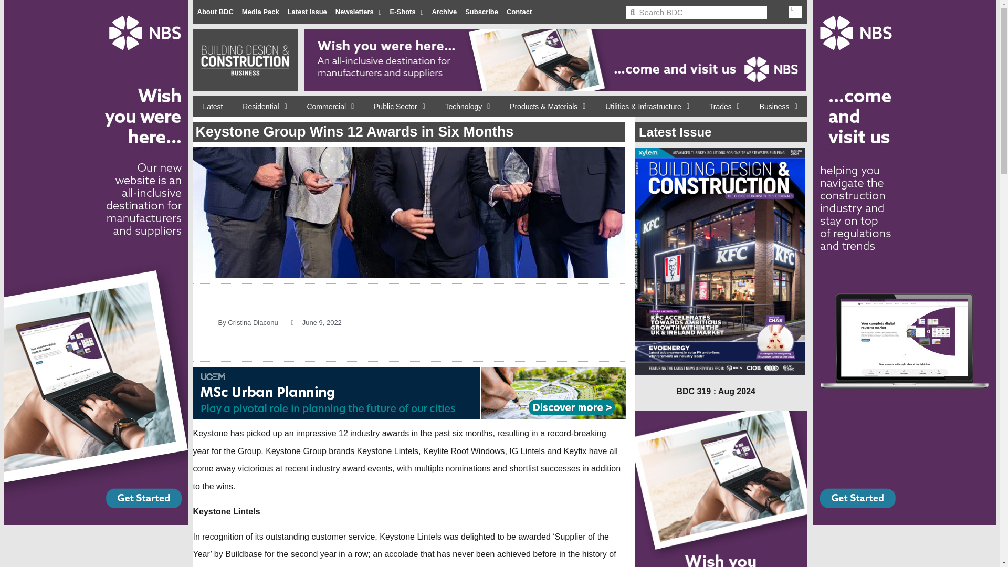 This screenshot has width=1008, height=567. I want to click on Subscribe, so click(481, 12).